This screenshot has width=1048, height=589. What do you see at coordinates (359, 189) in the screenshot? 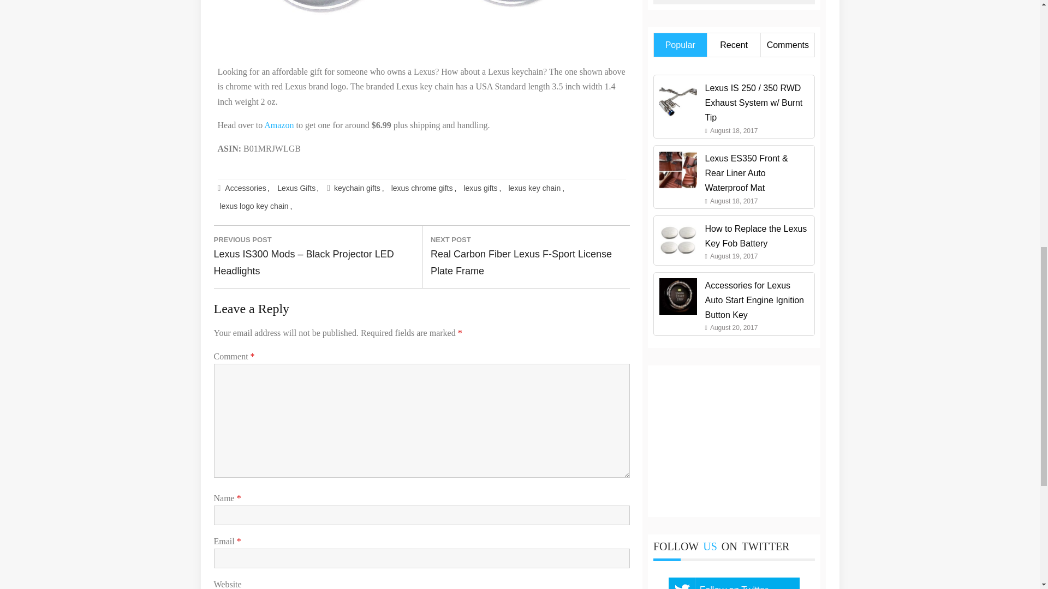
I see `keychain gifts` at bounding box center [359, 189].